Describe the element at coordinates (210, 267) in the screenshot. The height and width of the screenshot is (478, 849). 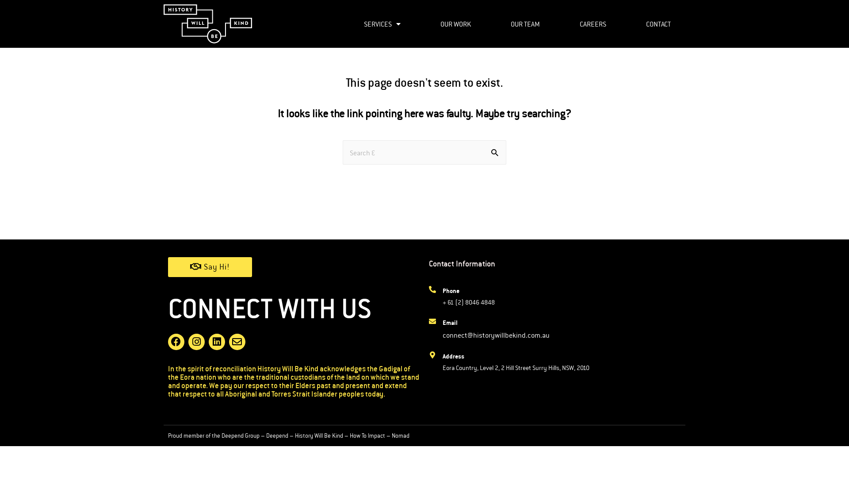
I see `Say Hi!` at that location.